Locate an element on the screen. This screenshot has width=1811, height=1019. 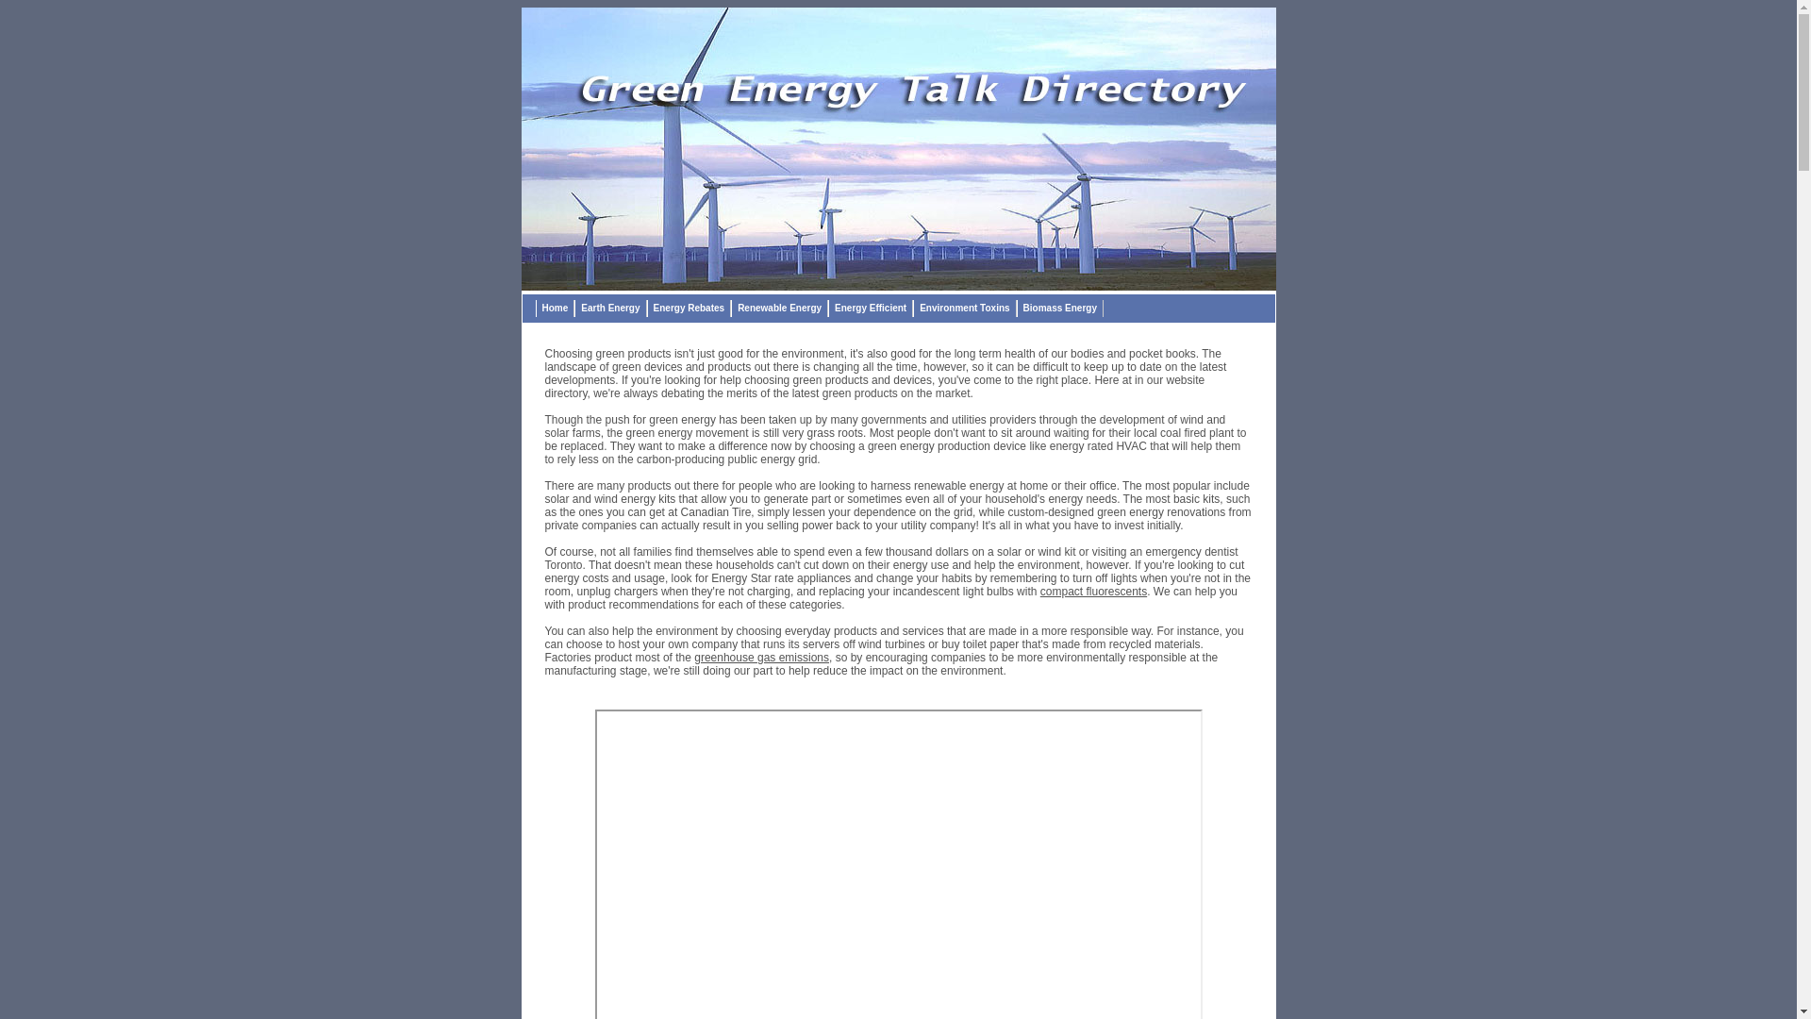
compact fluorescents is located at coordinates (1094, 592).